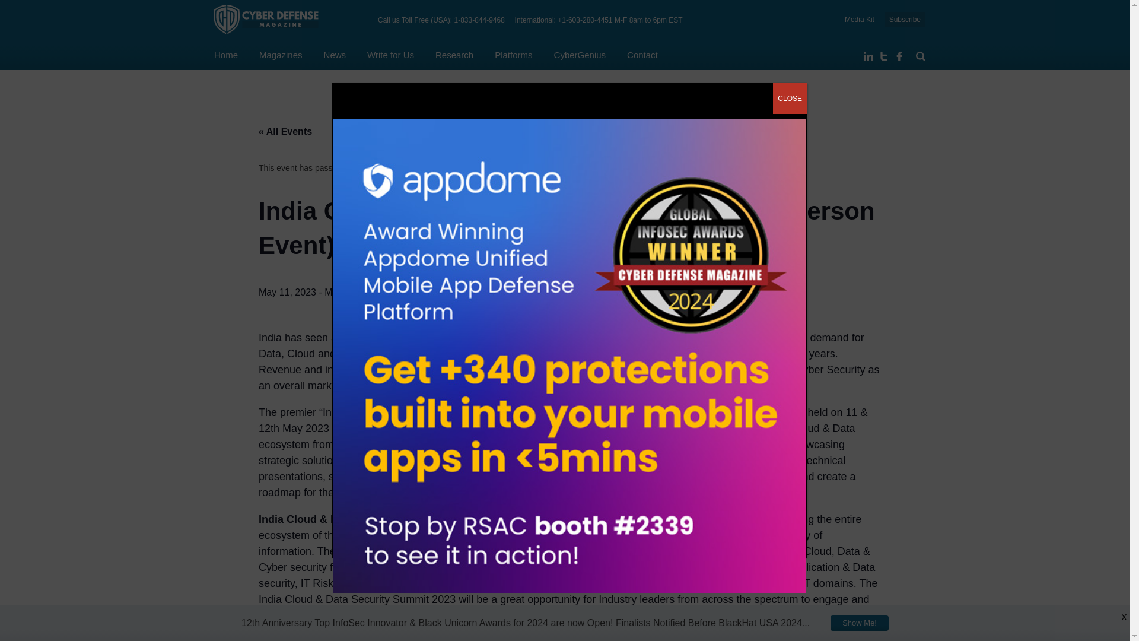 This screenshot has width=1139, height=641. I want to click on Write for Us, so click(390, 55).